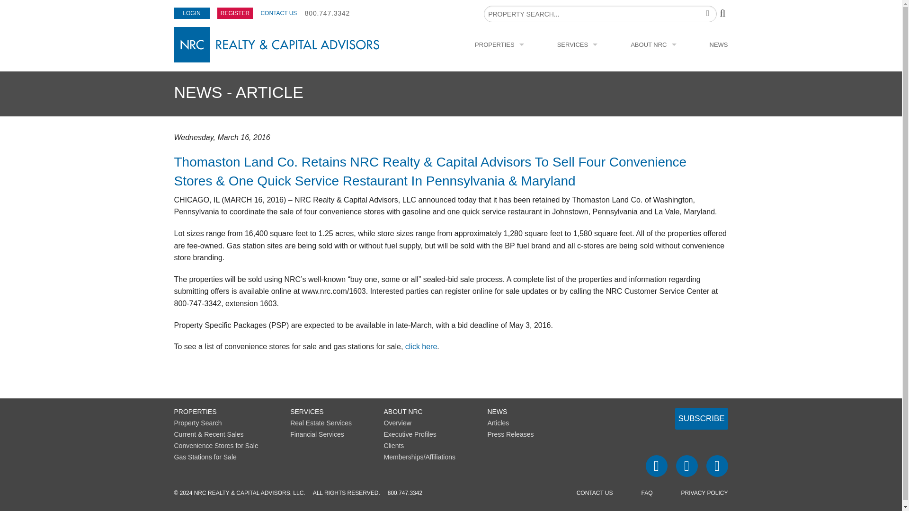  Describe the element at coordinates (205, 457) in the screenshot. I see `Gas Stations for Sale` at that location.